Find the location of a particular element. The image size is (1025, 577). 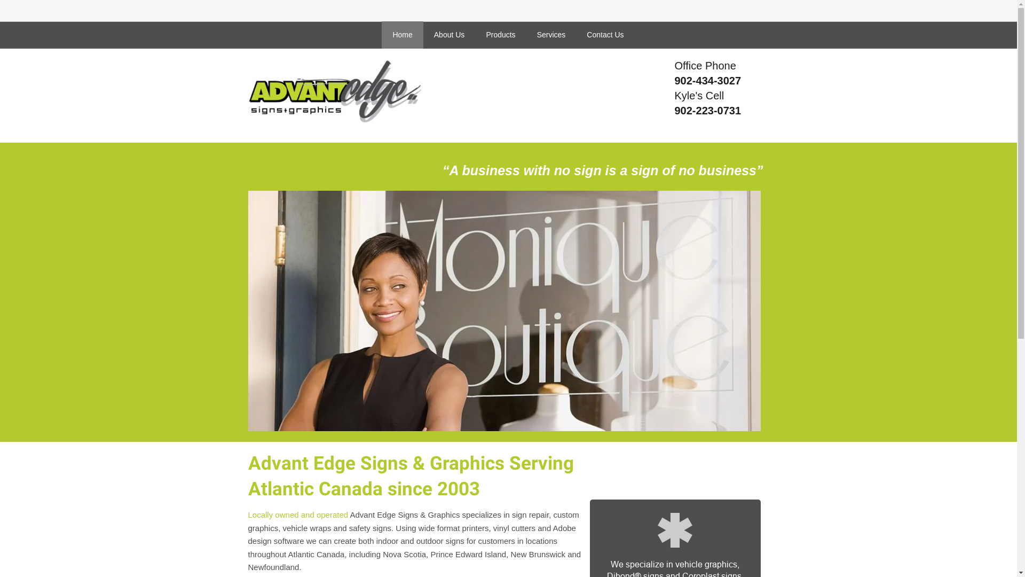

Embedded Content is located at coordinates (679, 9).